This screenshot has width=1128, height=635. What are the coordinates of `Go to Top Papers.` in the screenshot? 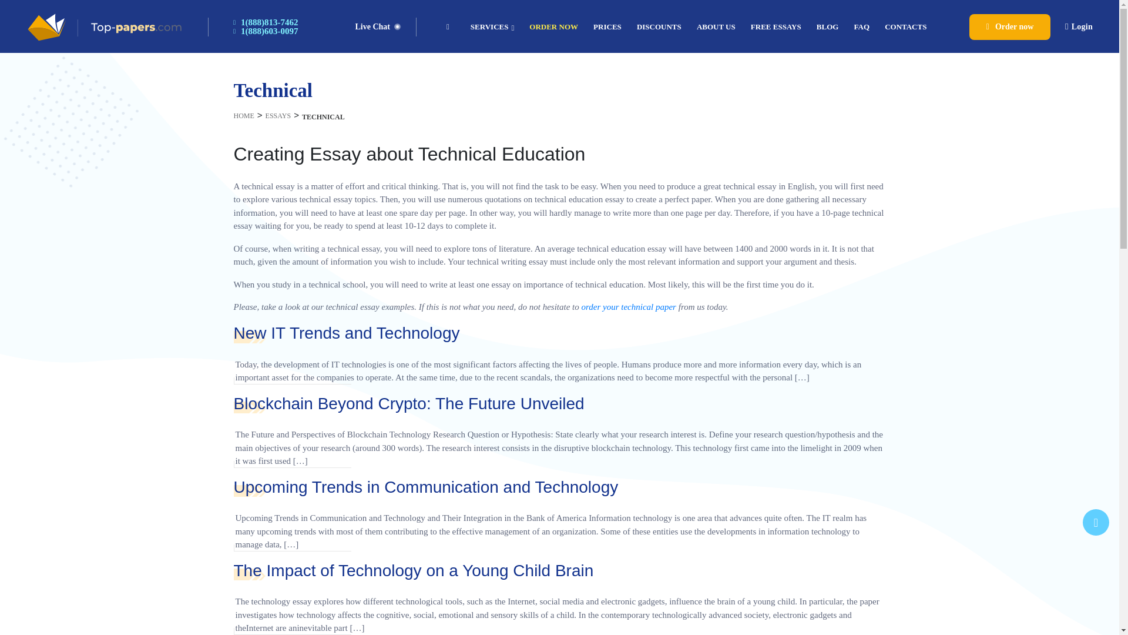 It's located at (245, 115).